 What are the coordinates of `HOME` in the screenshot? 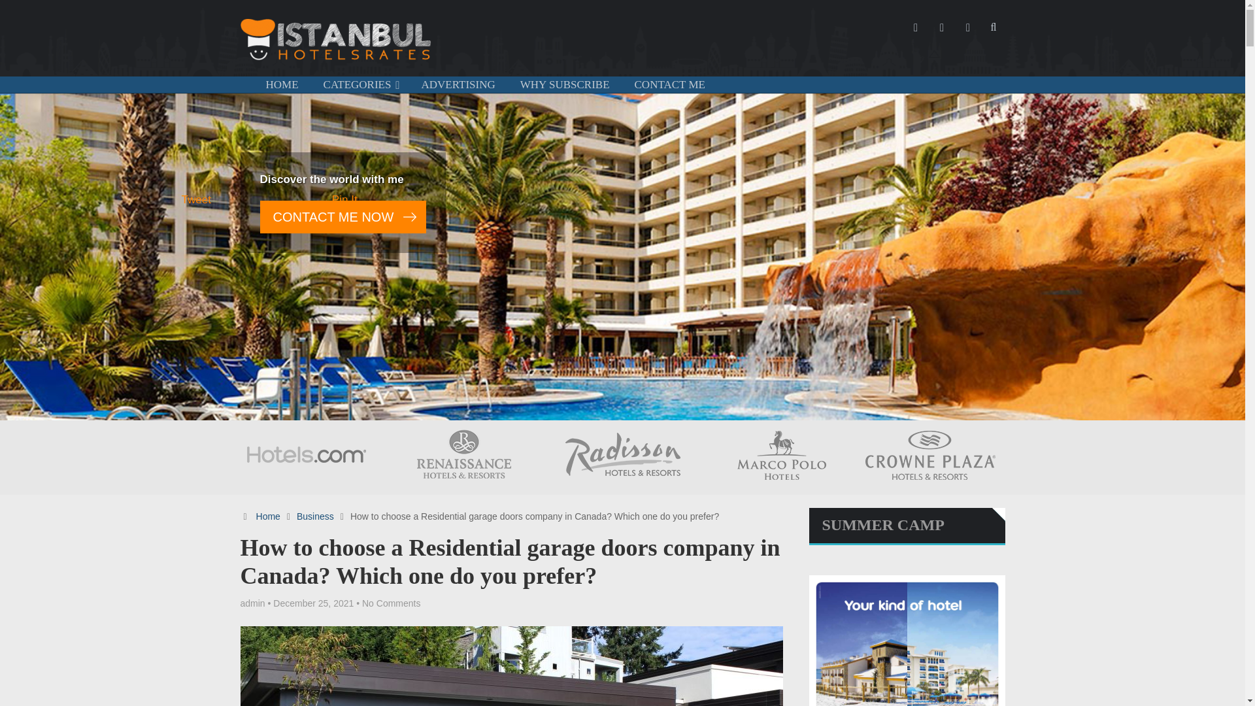 It's located at (282, 84).